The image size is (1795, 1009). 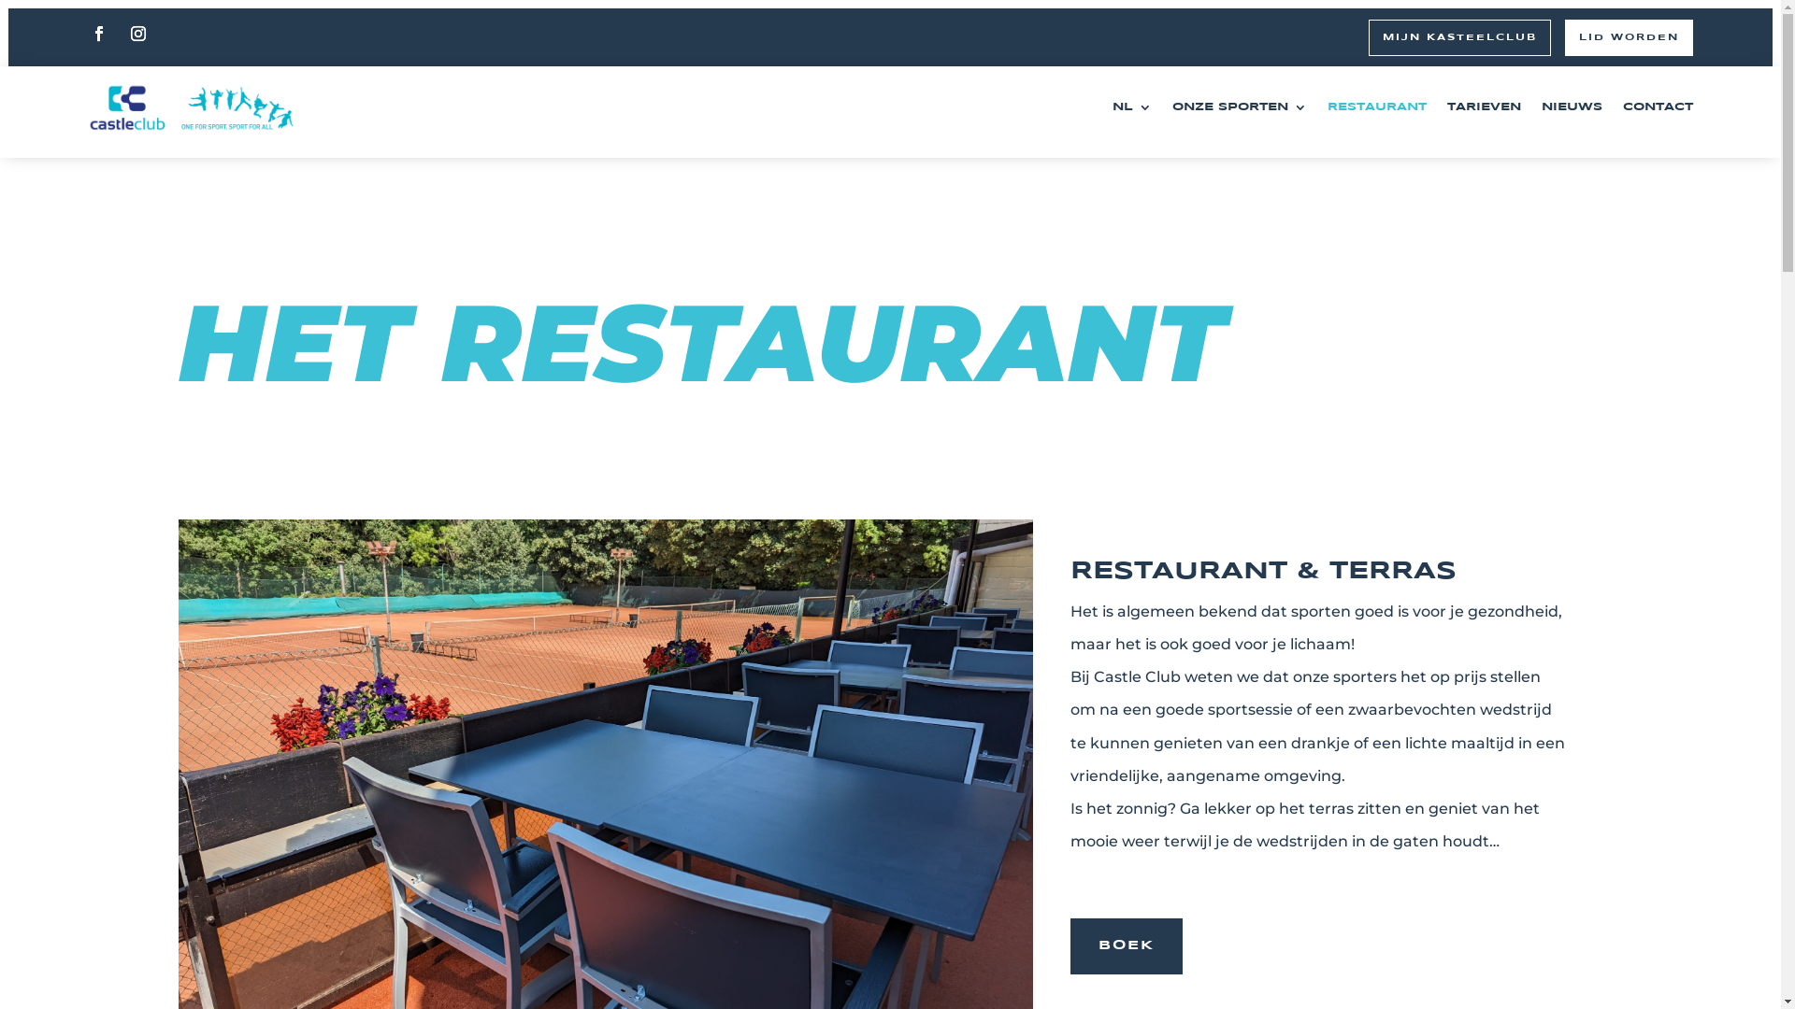 I want to click on BOEK, so click(x=1127, y=946).